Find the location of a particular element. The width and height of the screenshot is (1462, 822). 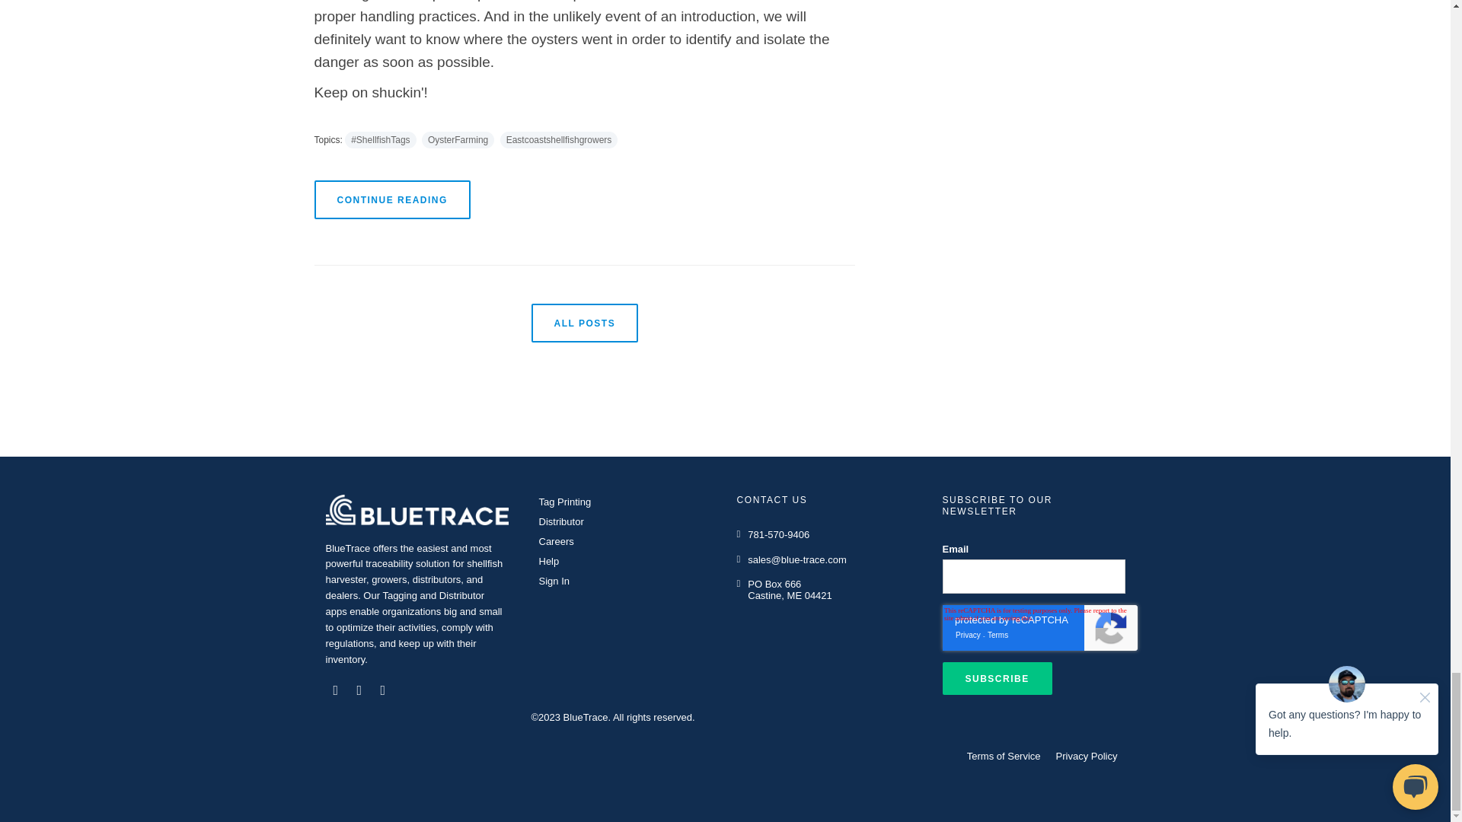

Distributor is located at coordinates (562, 524).